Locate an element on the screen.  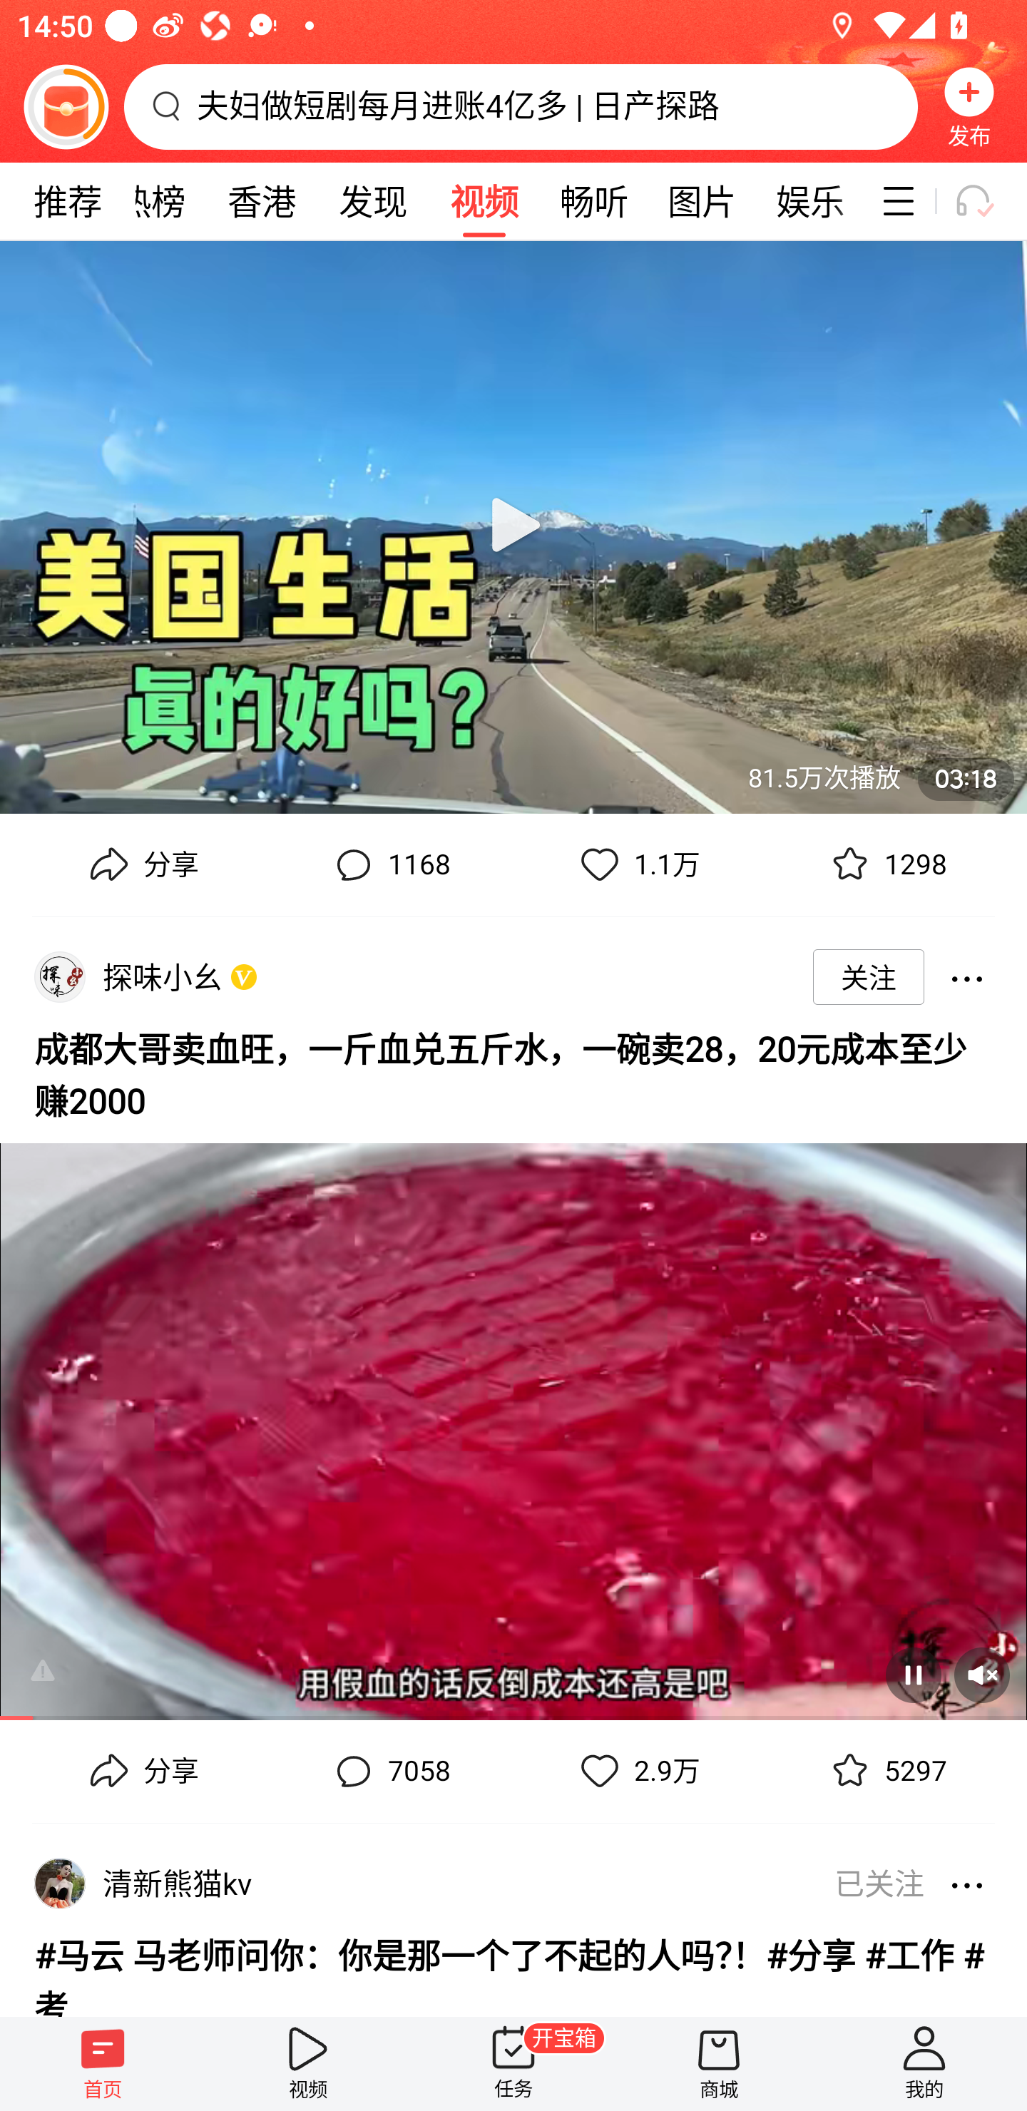
视频 is located at coordinates (308, 2063).